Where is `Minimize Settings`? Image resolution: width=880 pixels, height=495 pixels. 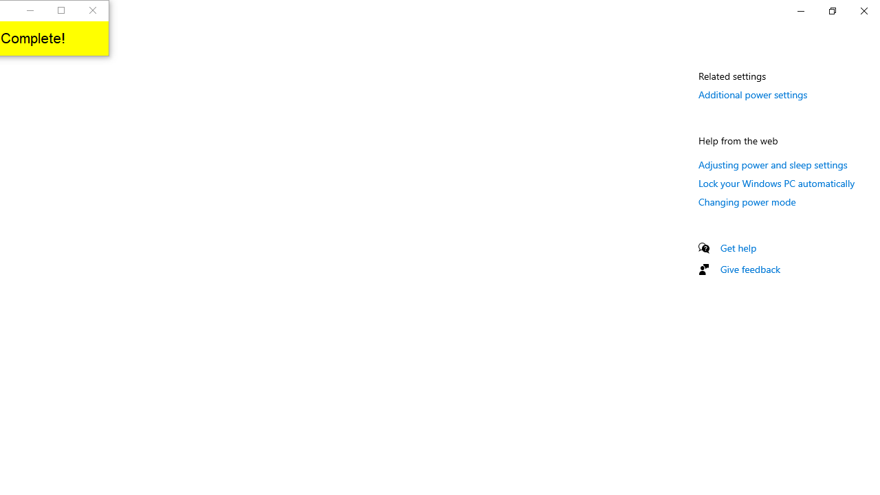
Minimize Settings is located at coordinates (800, 11).